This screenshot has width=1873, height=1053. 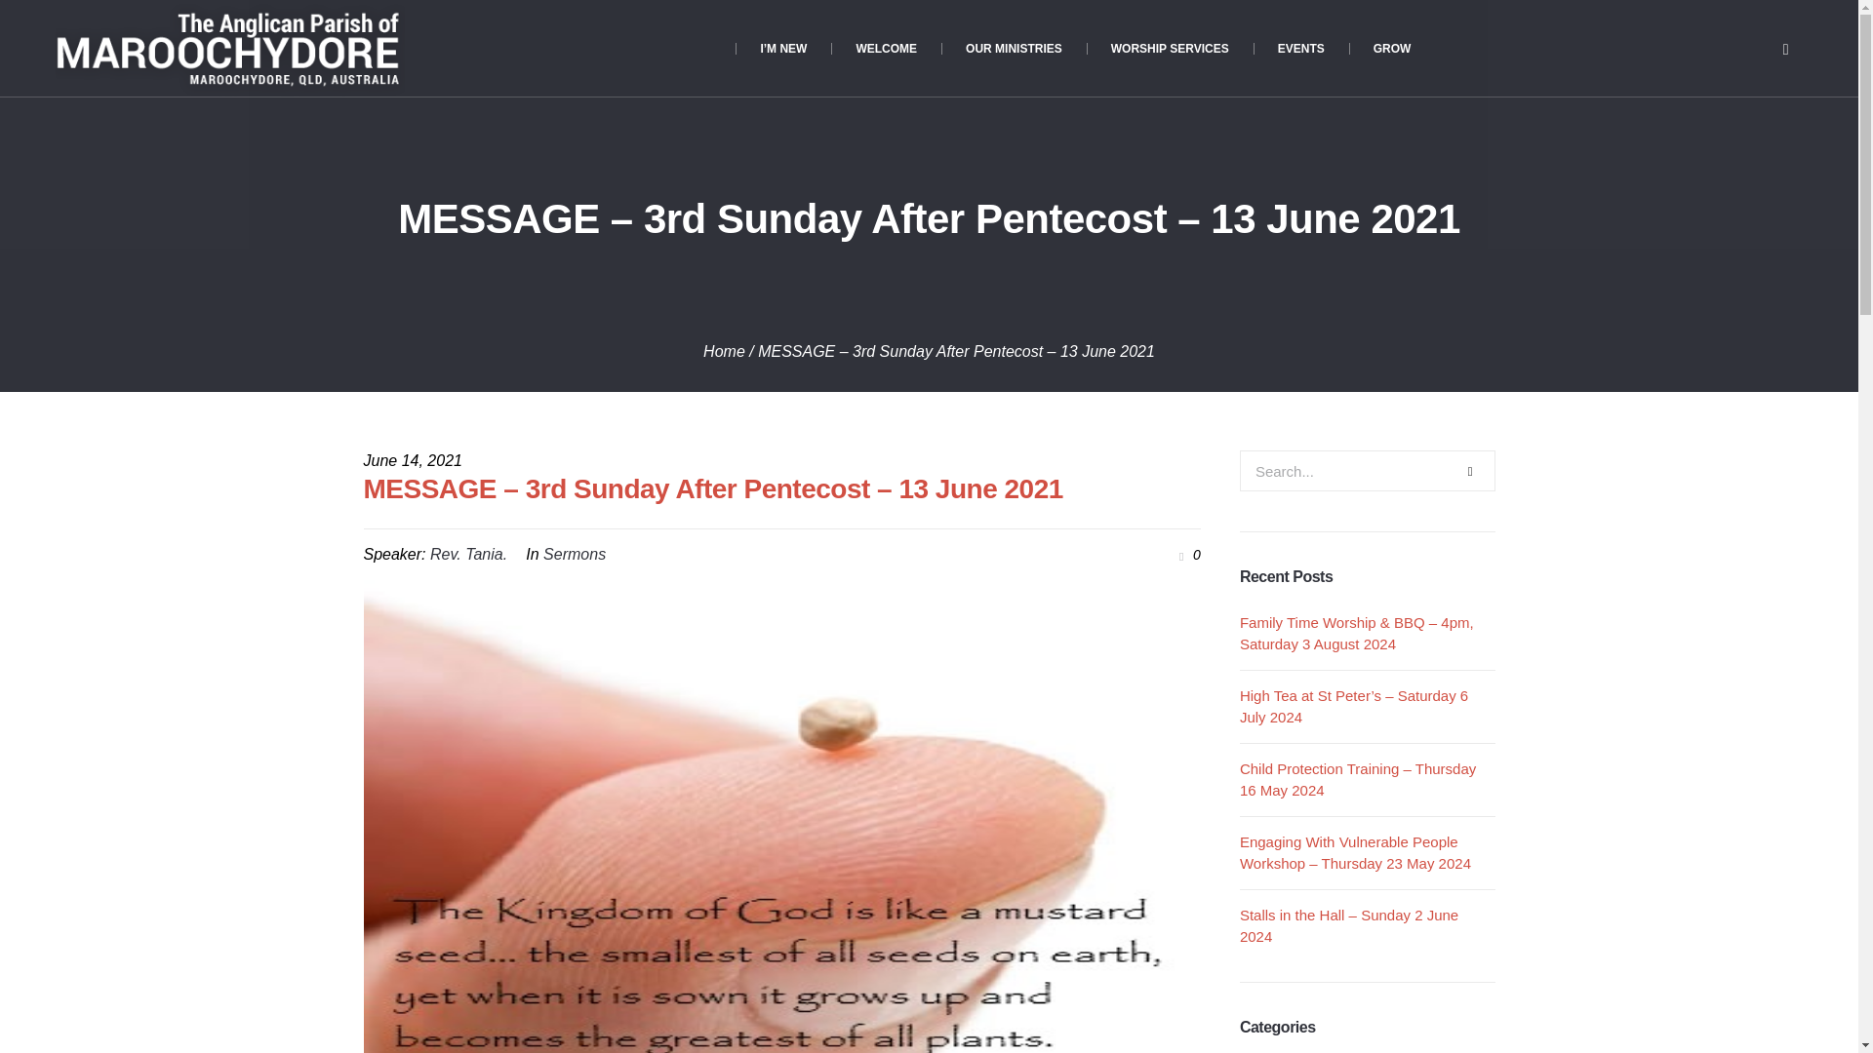 I want to click on GROW, so click(x=1392, y=49).